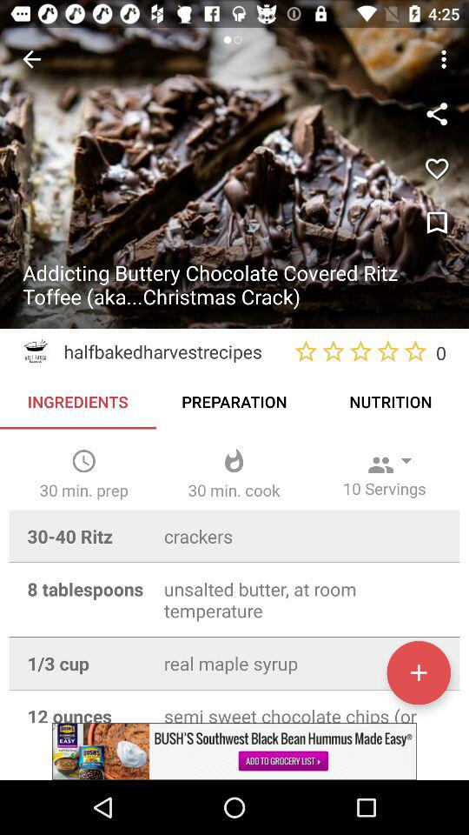 This screenshot has height=835, width=469. Describe the element at coordinates (306, 351) in the screenshot. I see `click the first star below toffee image` at that location.